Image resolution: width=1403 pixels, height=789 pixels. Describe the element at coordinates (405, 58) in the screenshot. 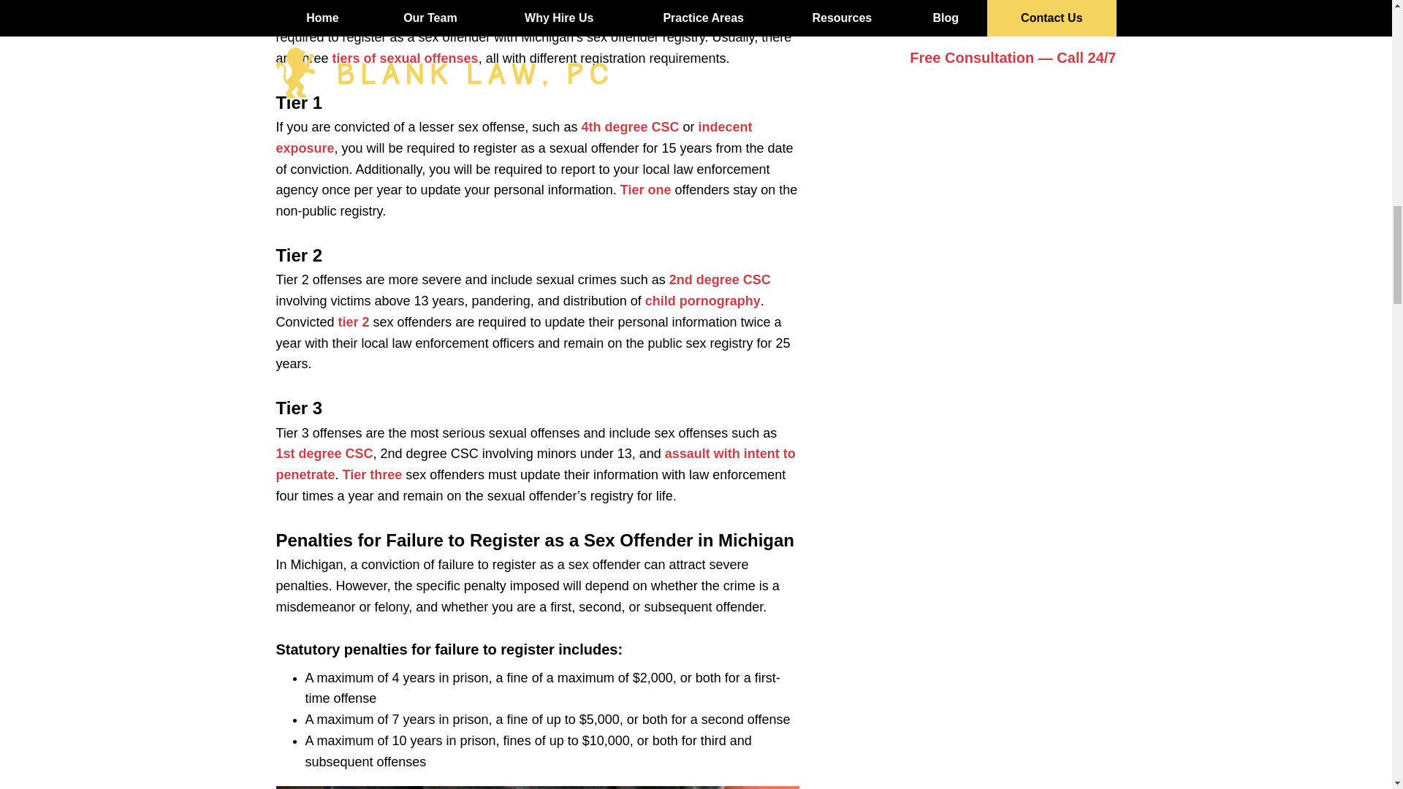

I see `tiers of sexual offenses` at that location.